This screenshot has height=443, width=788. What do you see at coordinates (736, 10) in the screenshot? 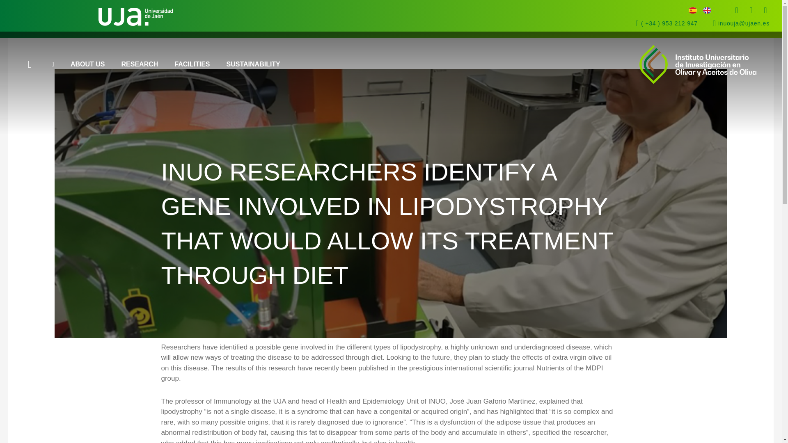
I see `Facebook` at bounding box center [736, 10].